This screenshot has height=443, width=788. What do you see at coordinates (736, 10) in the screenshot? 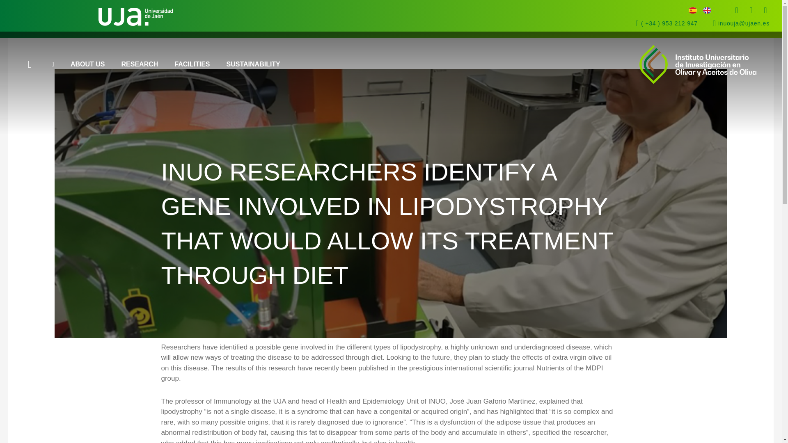
I see `Facebook` at bounding box center [736, 10].